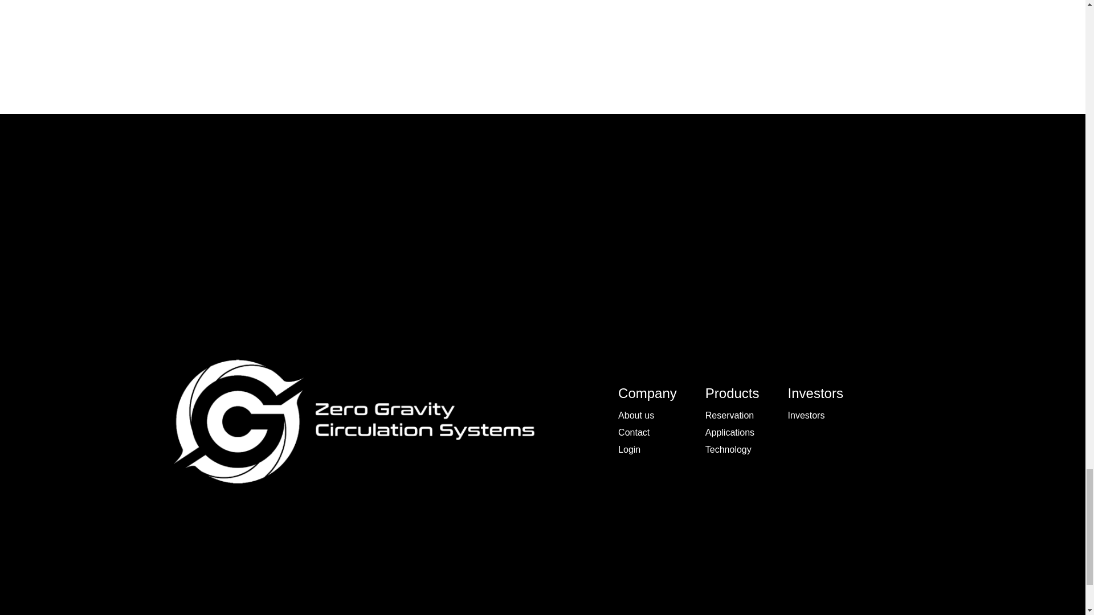  I want to click on Technology, so click(728, 449).